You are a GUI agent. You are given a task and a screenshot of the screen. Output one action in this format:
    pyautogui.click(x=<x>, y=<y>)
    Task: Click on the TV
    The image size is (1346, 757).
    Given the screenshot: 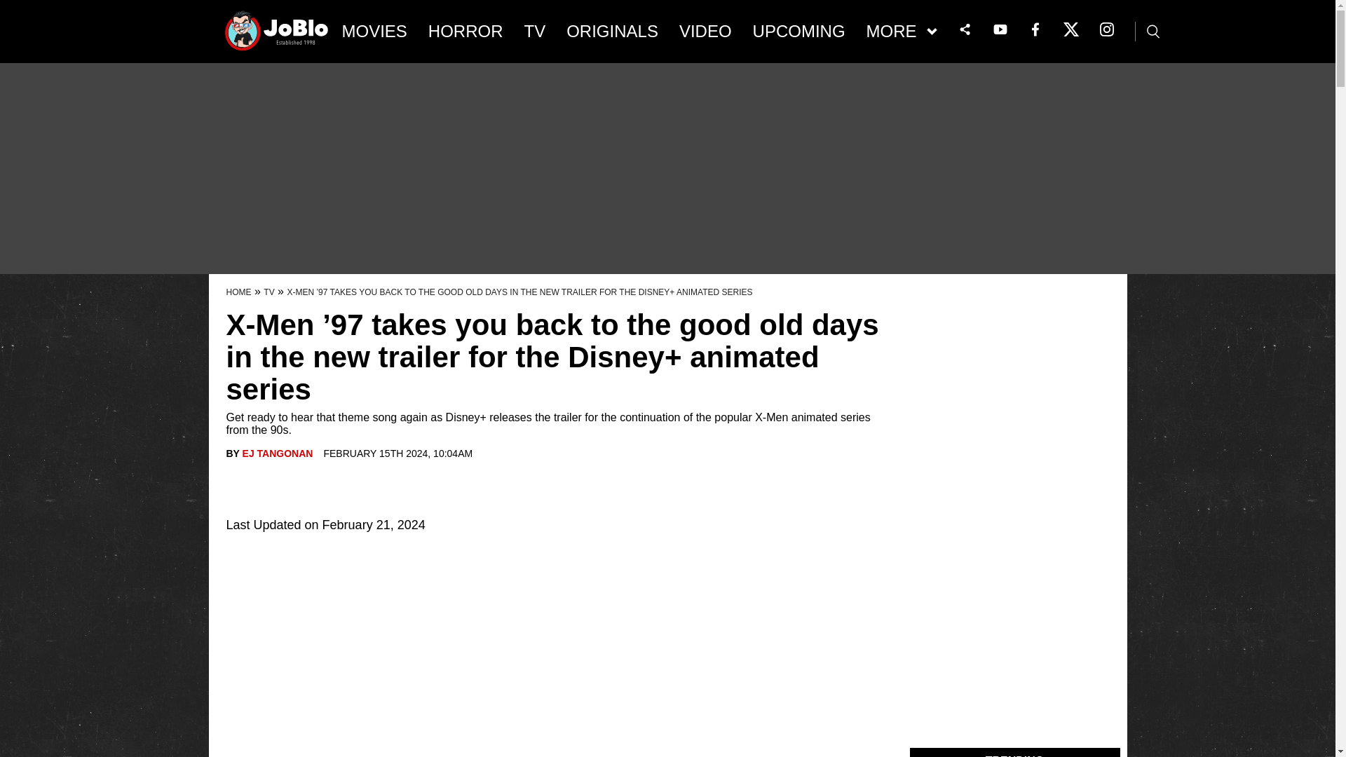 What is the action you would take?
    pyautogui.click(x=535, y=32)
    